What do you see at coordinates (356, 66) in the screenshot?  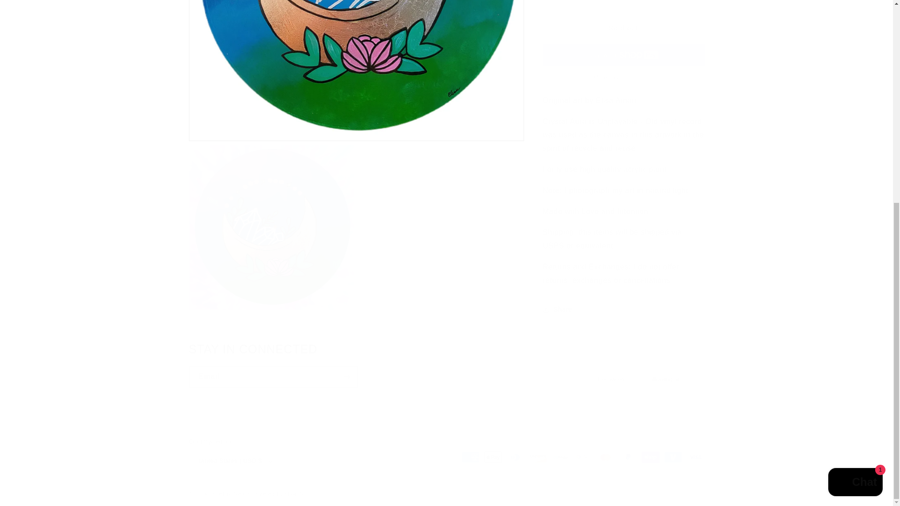 I see `Open media 1 in modal` at bounding box center [356, 66].